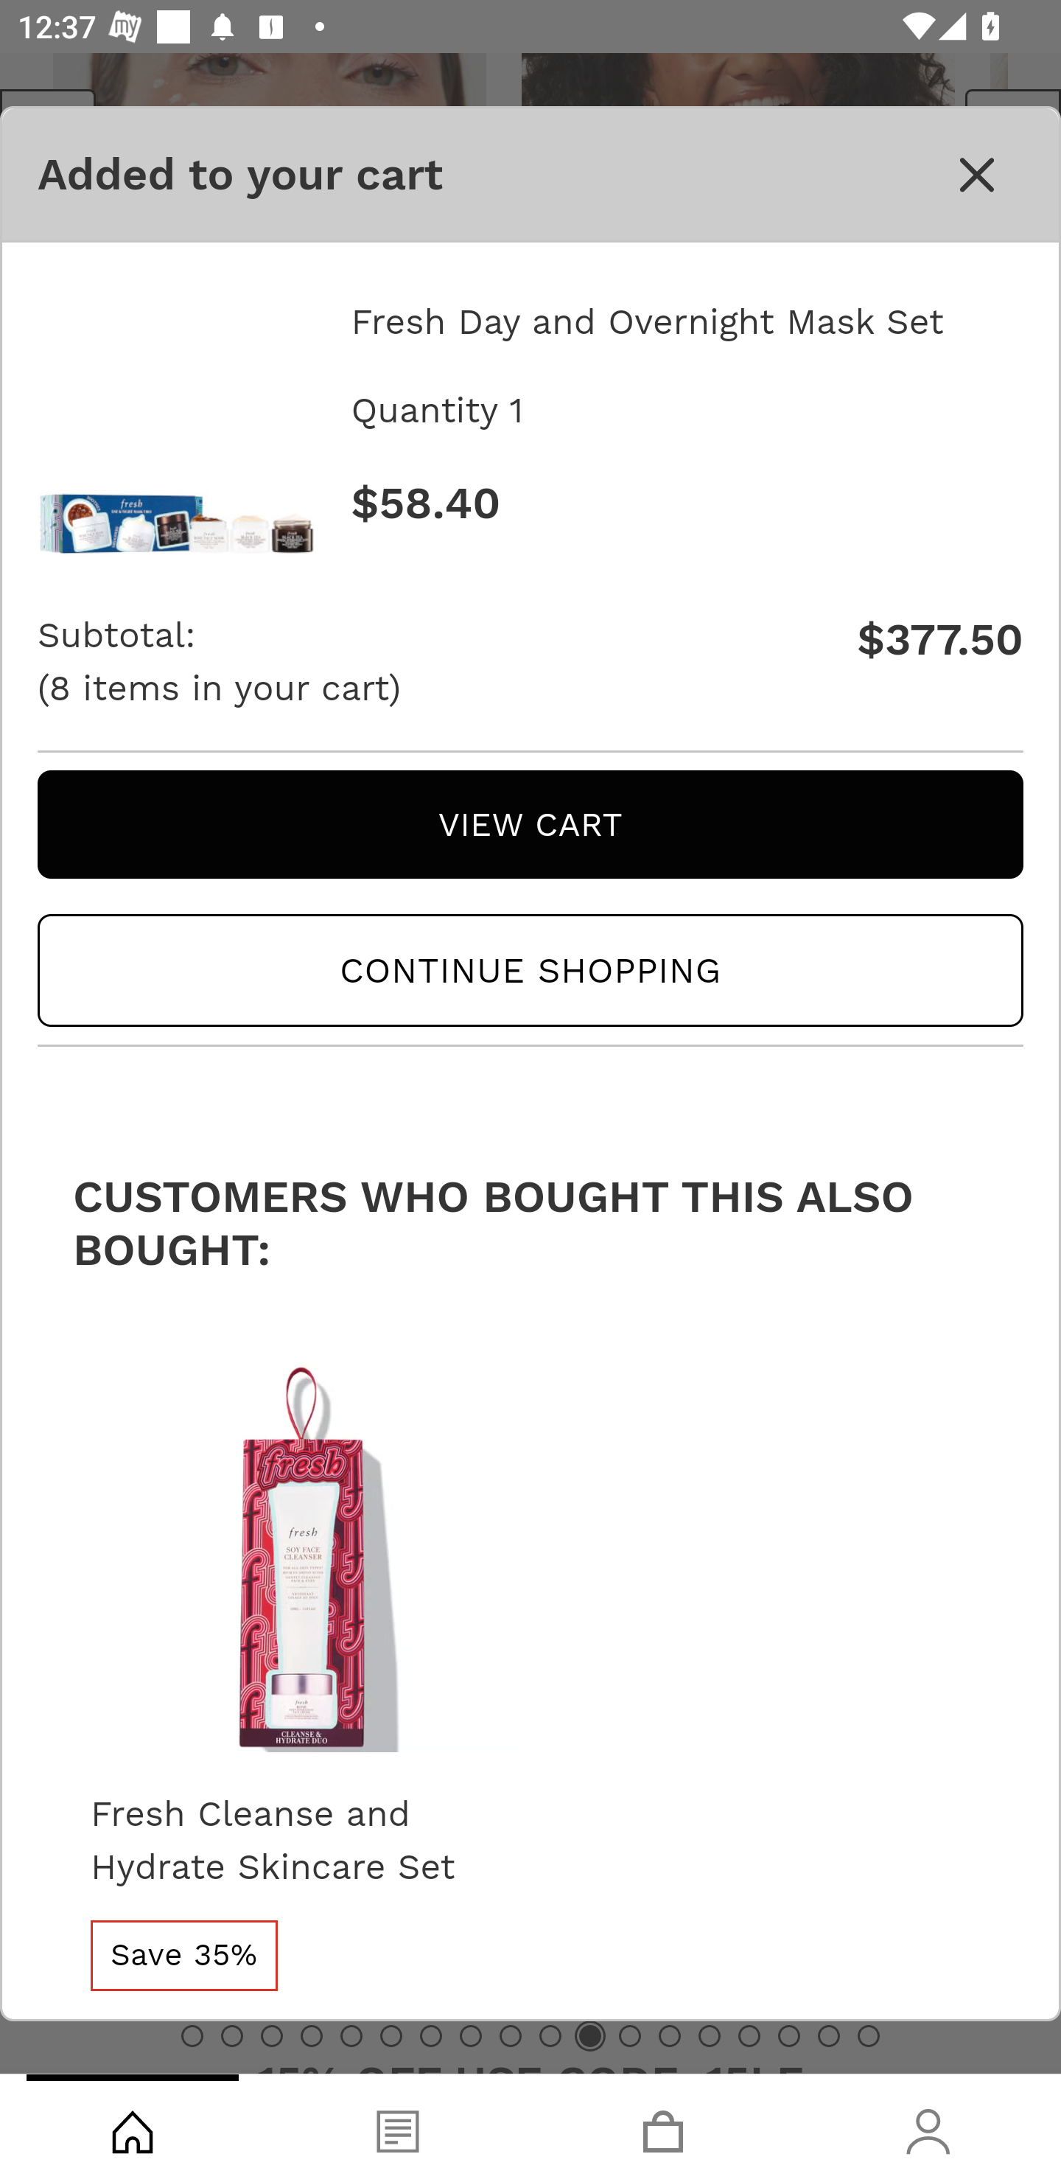 The image size is (1061, 2182). What do you see at coordinates (928, 2128) in the screenshot?
I see `Account, tab, 4 of 4` at bounding box center [928, 2128].